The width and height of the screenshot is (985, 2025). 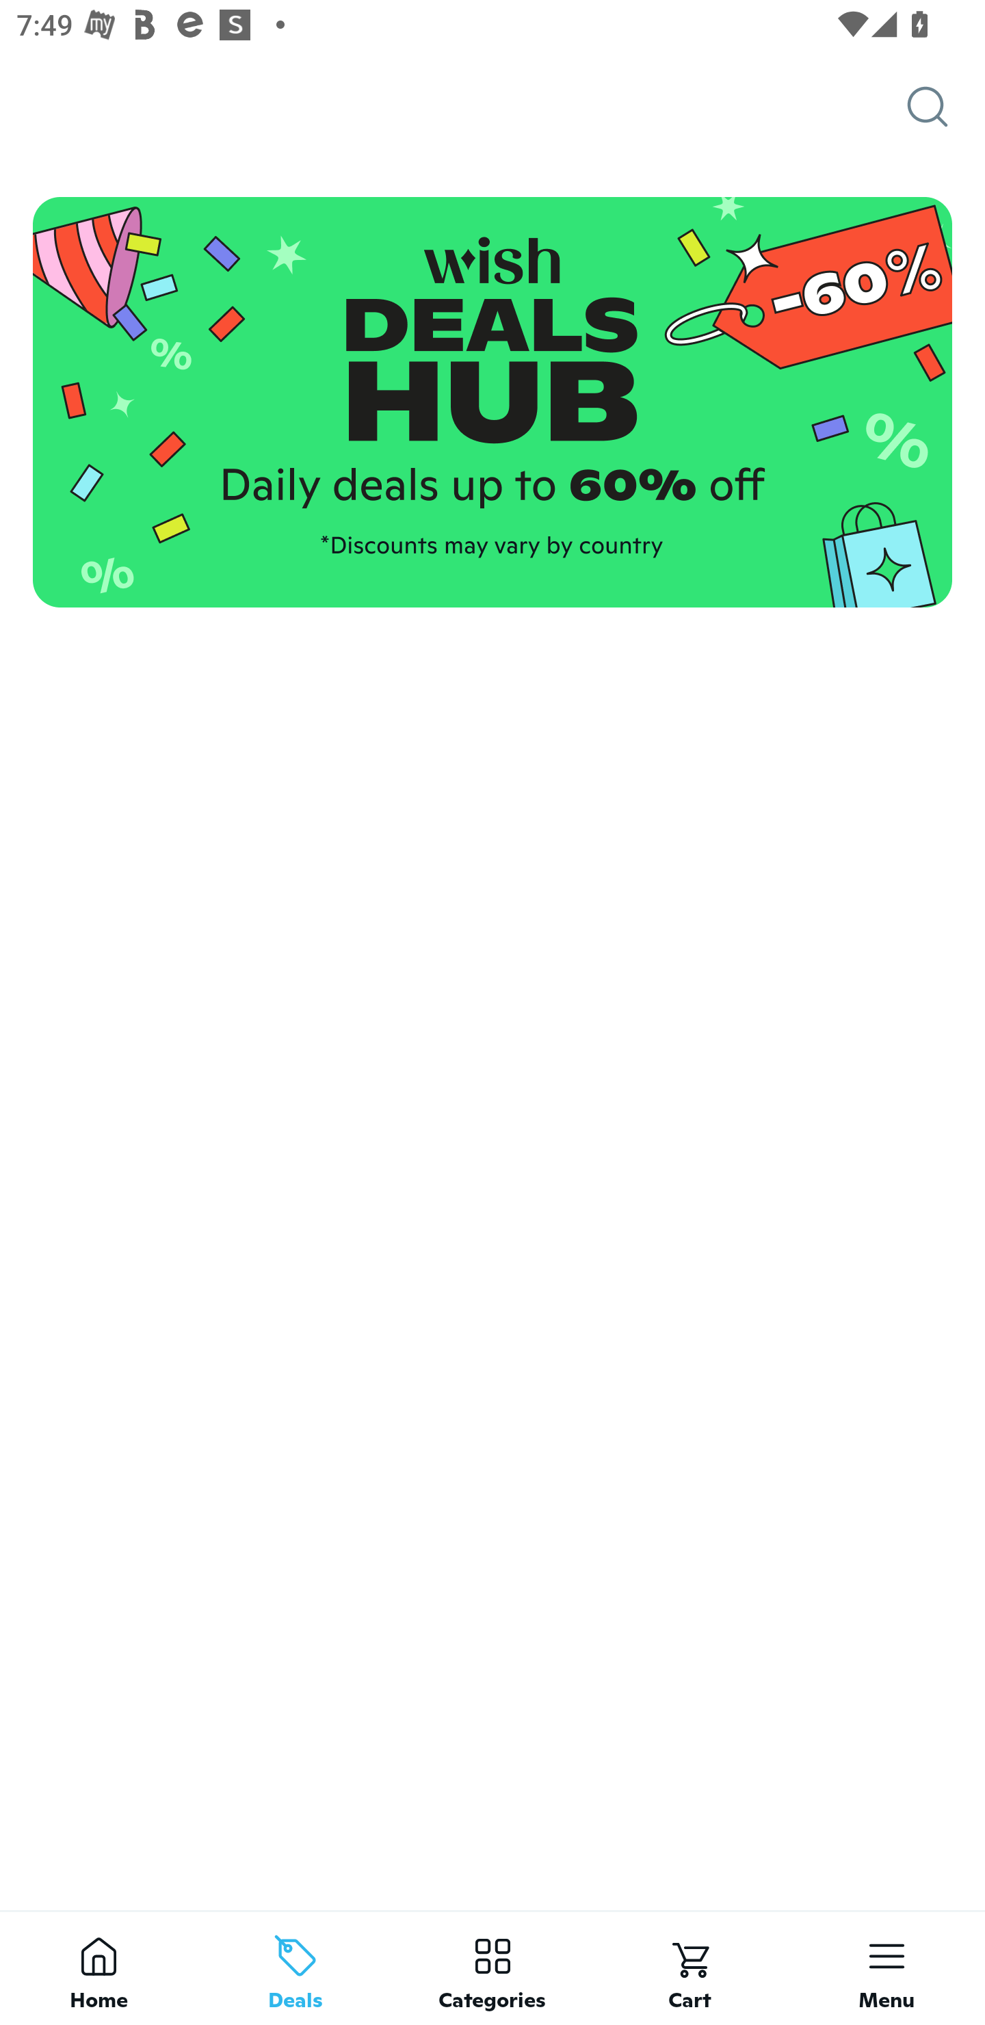 I want to click on Menu, so click(x=886, y=1968).